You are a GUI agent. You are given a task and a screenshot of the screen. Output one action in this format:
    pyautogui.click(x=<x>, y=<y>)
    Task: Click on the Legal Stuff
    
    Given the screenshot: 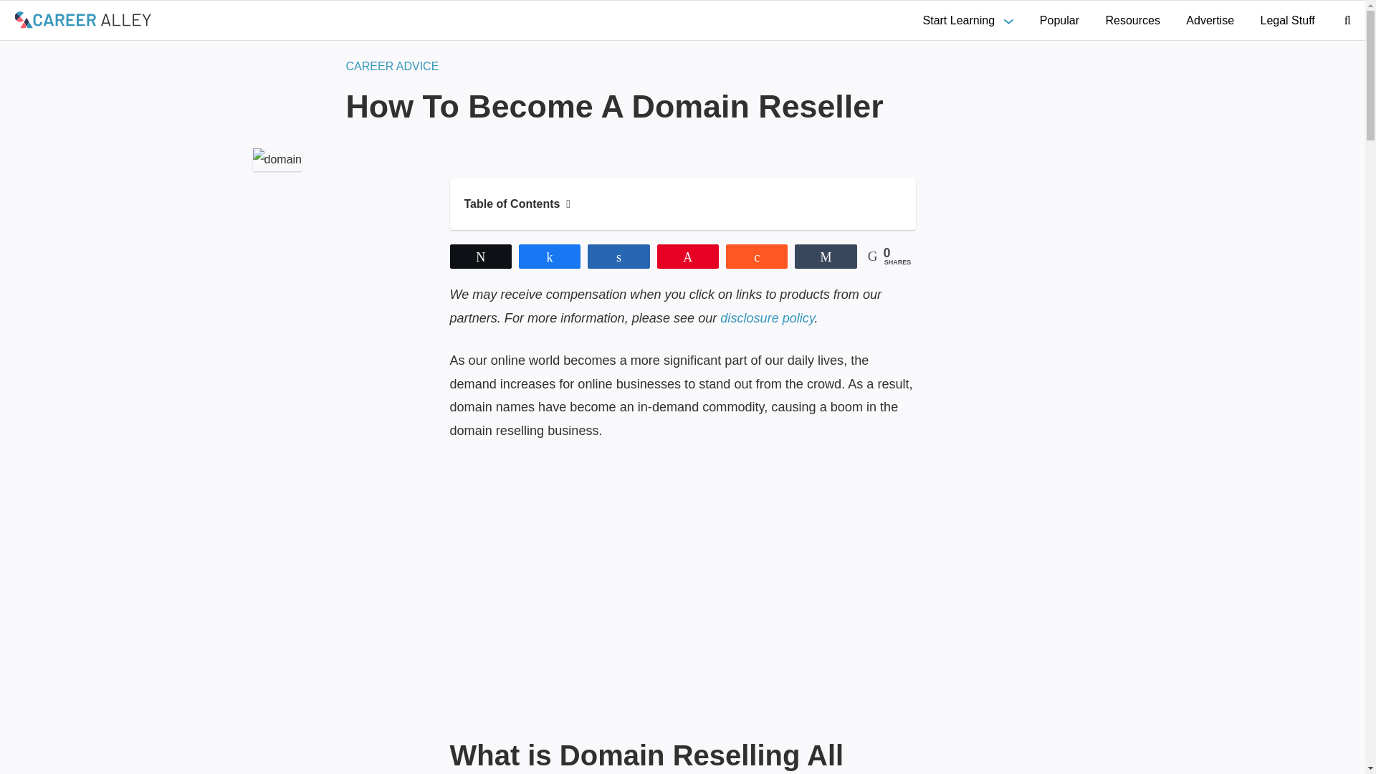 What is the action you would take?
    pyautogui.click(x=1287, y=20)
    